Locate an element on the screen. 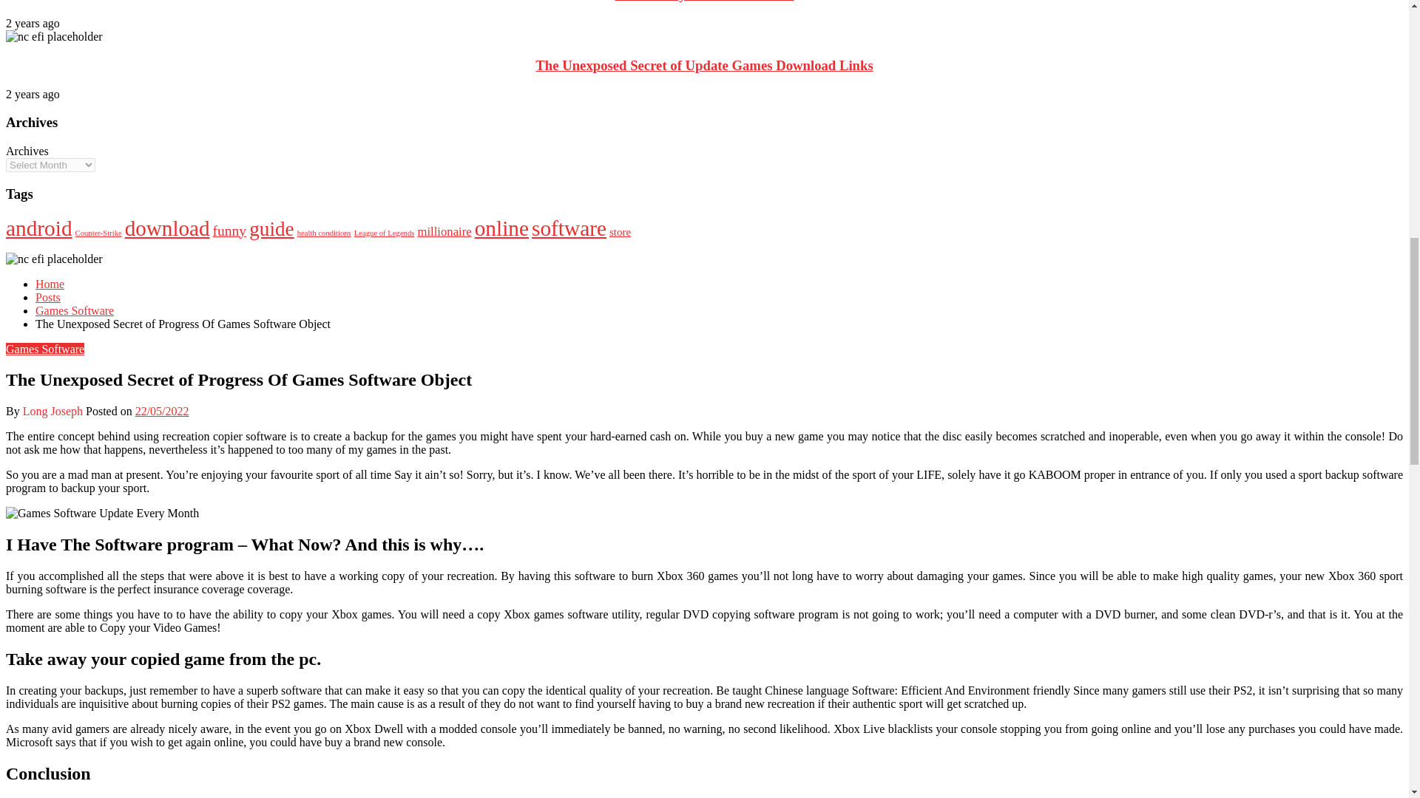 Image resolution: width=1420 pixels, height=798 pixels. Counter-Strike is located at coordinates (98, 232).